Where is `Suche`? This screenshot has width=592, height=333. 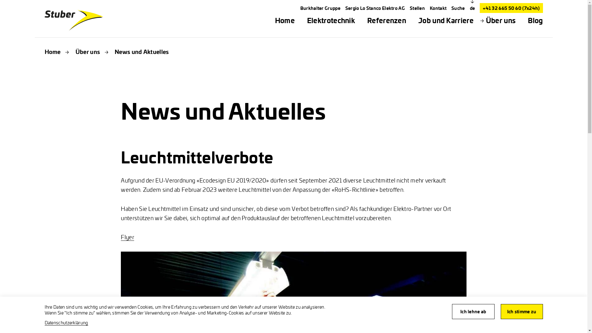
Suche is located at coordinates (458, 8).